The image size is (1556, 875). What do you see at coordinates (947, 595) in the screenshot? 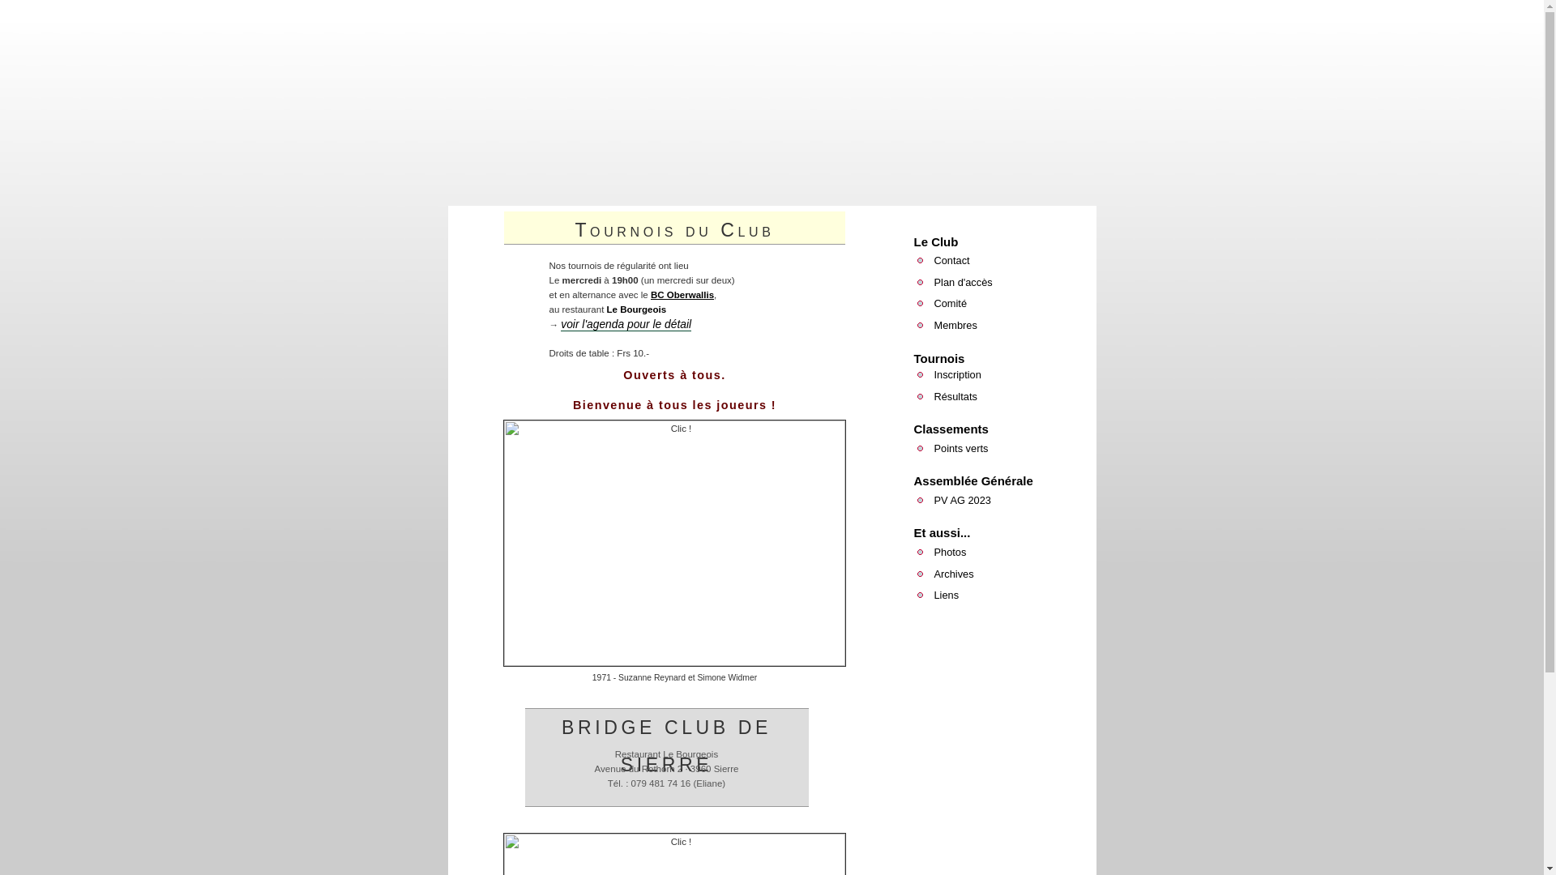
I see `Liens` at bounding box center [947, 595].